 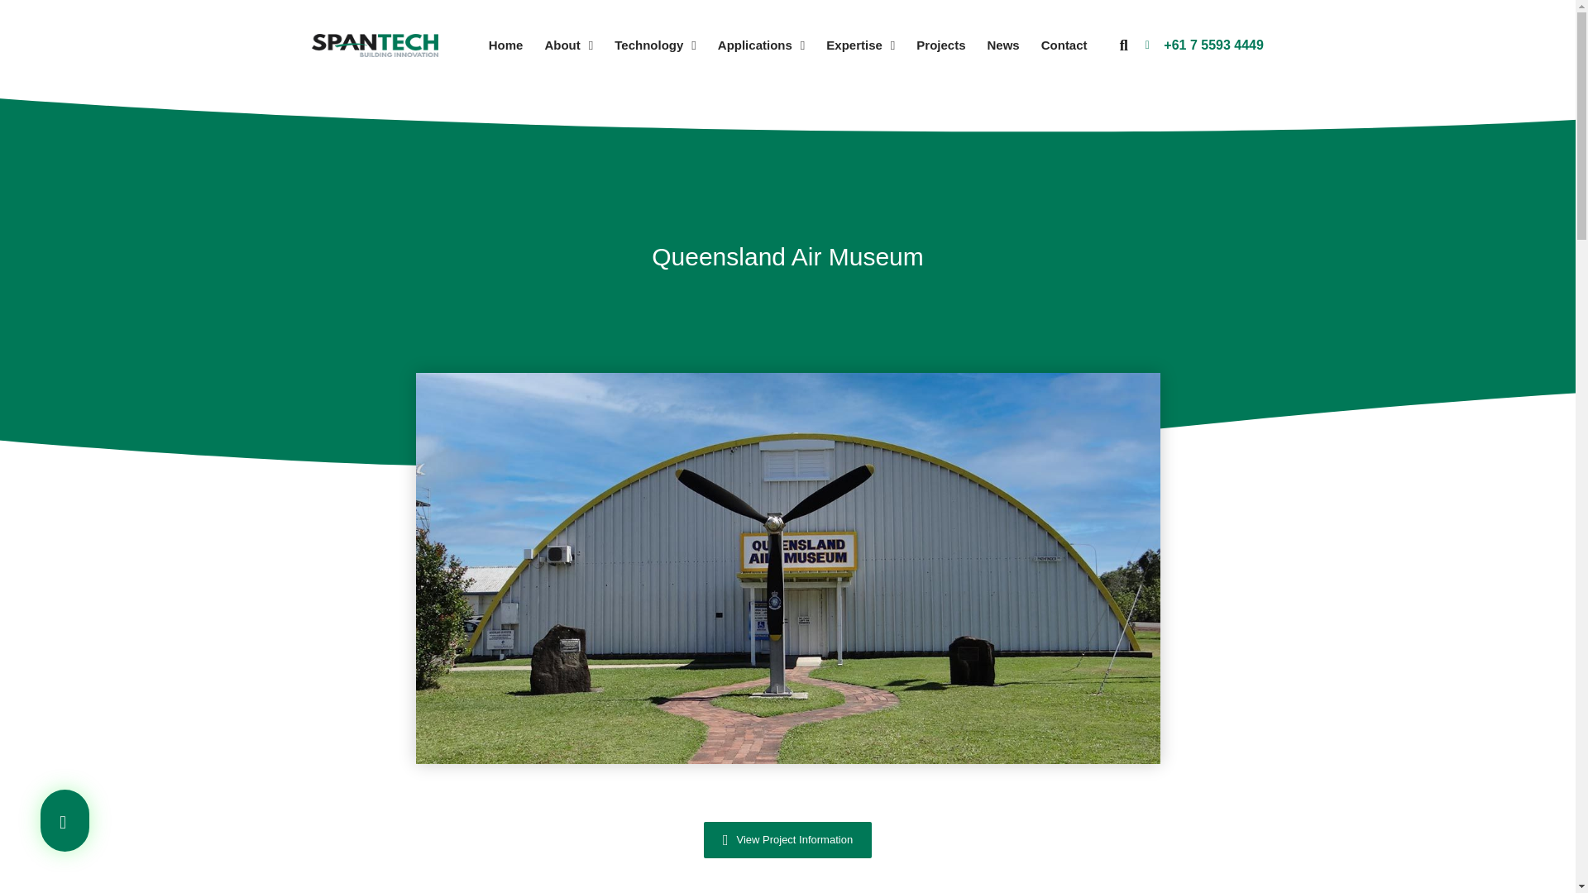 What do you see at coordinates (860, 45) in the screenshot?
I see `Expertise` at bounding box center [860, 45].